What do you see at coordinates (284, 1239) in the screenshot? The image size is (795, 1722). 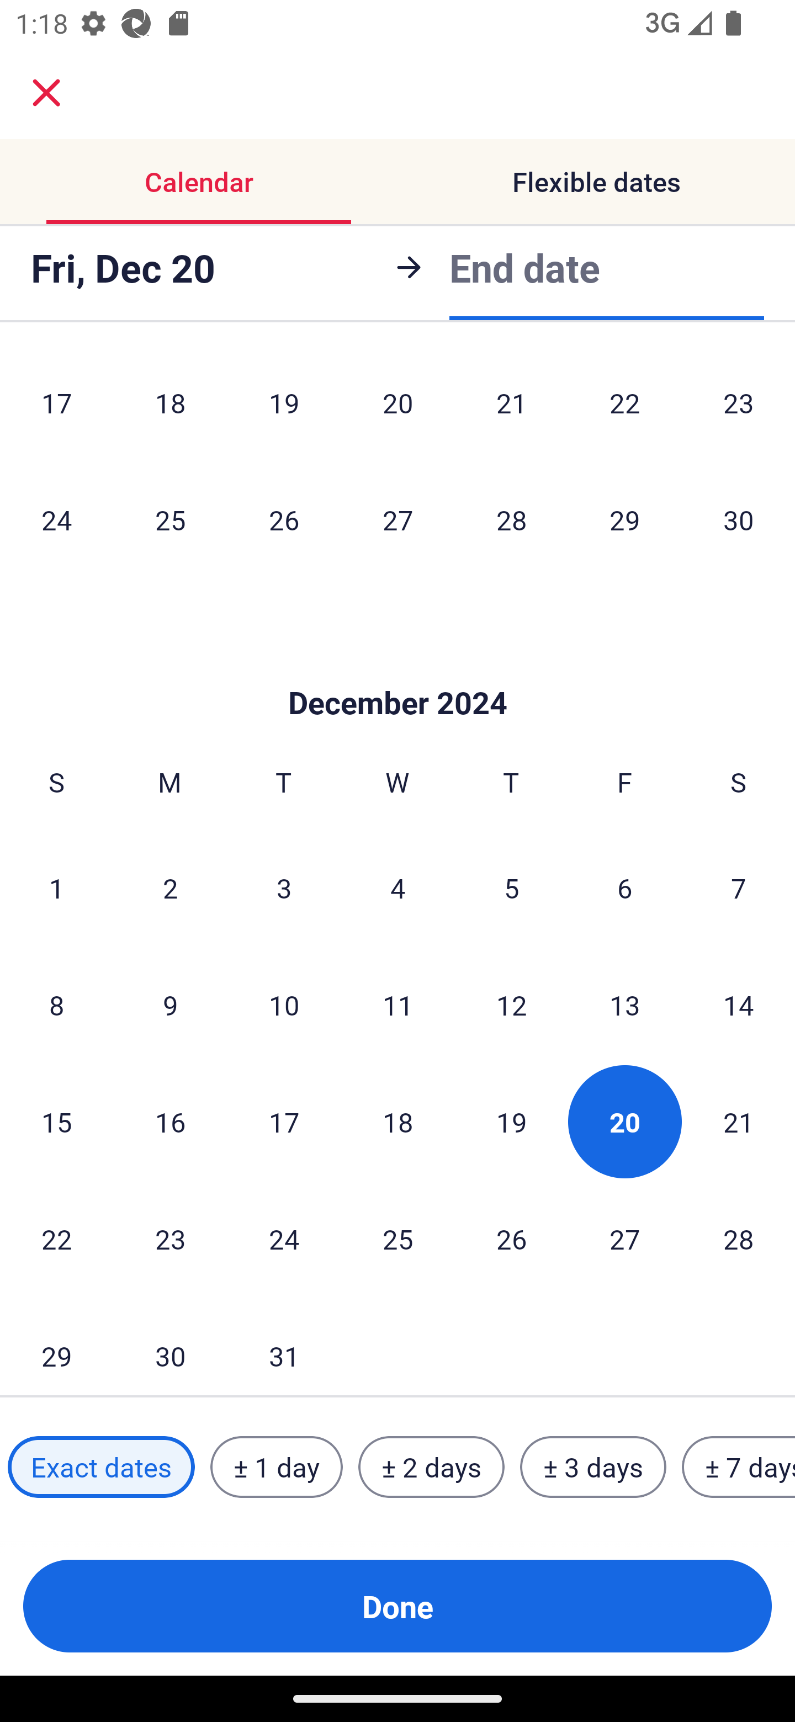 I see `24 Tuesday, December 24, 2024` at bounding box center [284, 1239].